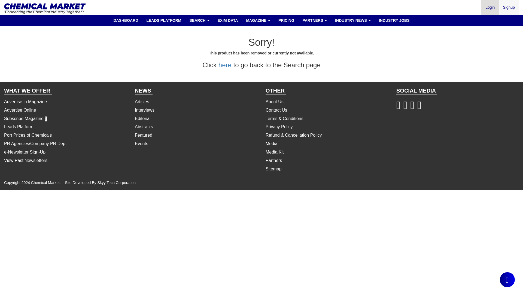 This screenshot has width=523, height=294. Describe the element at coordinates (126, 20) in the screenshot. I see `DASHBOARD` at that location.